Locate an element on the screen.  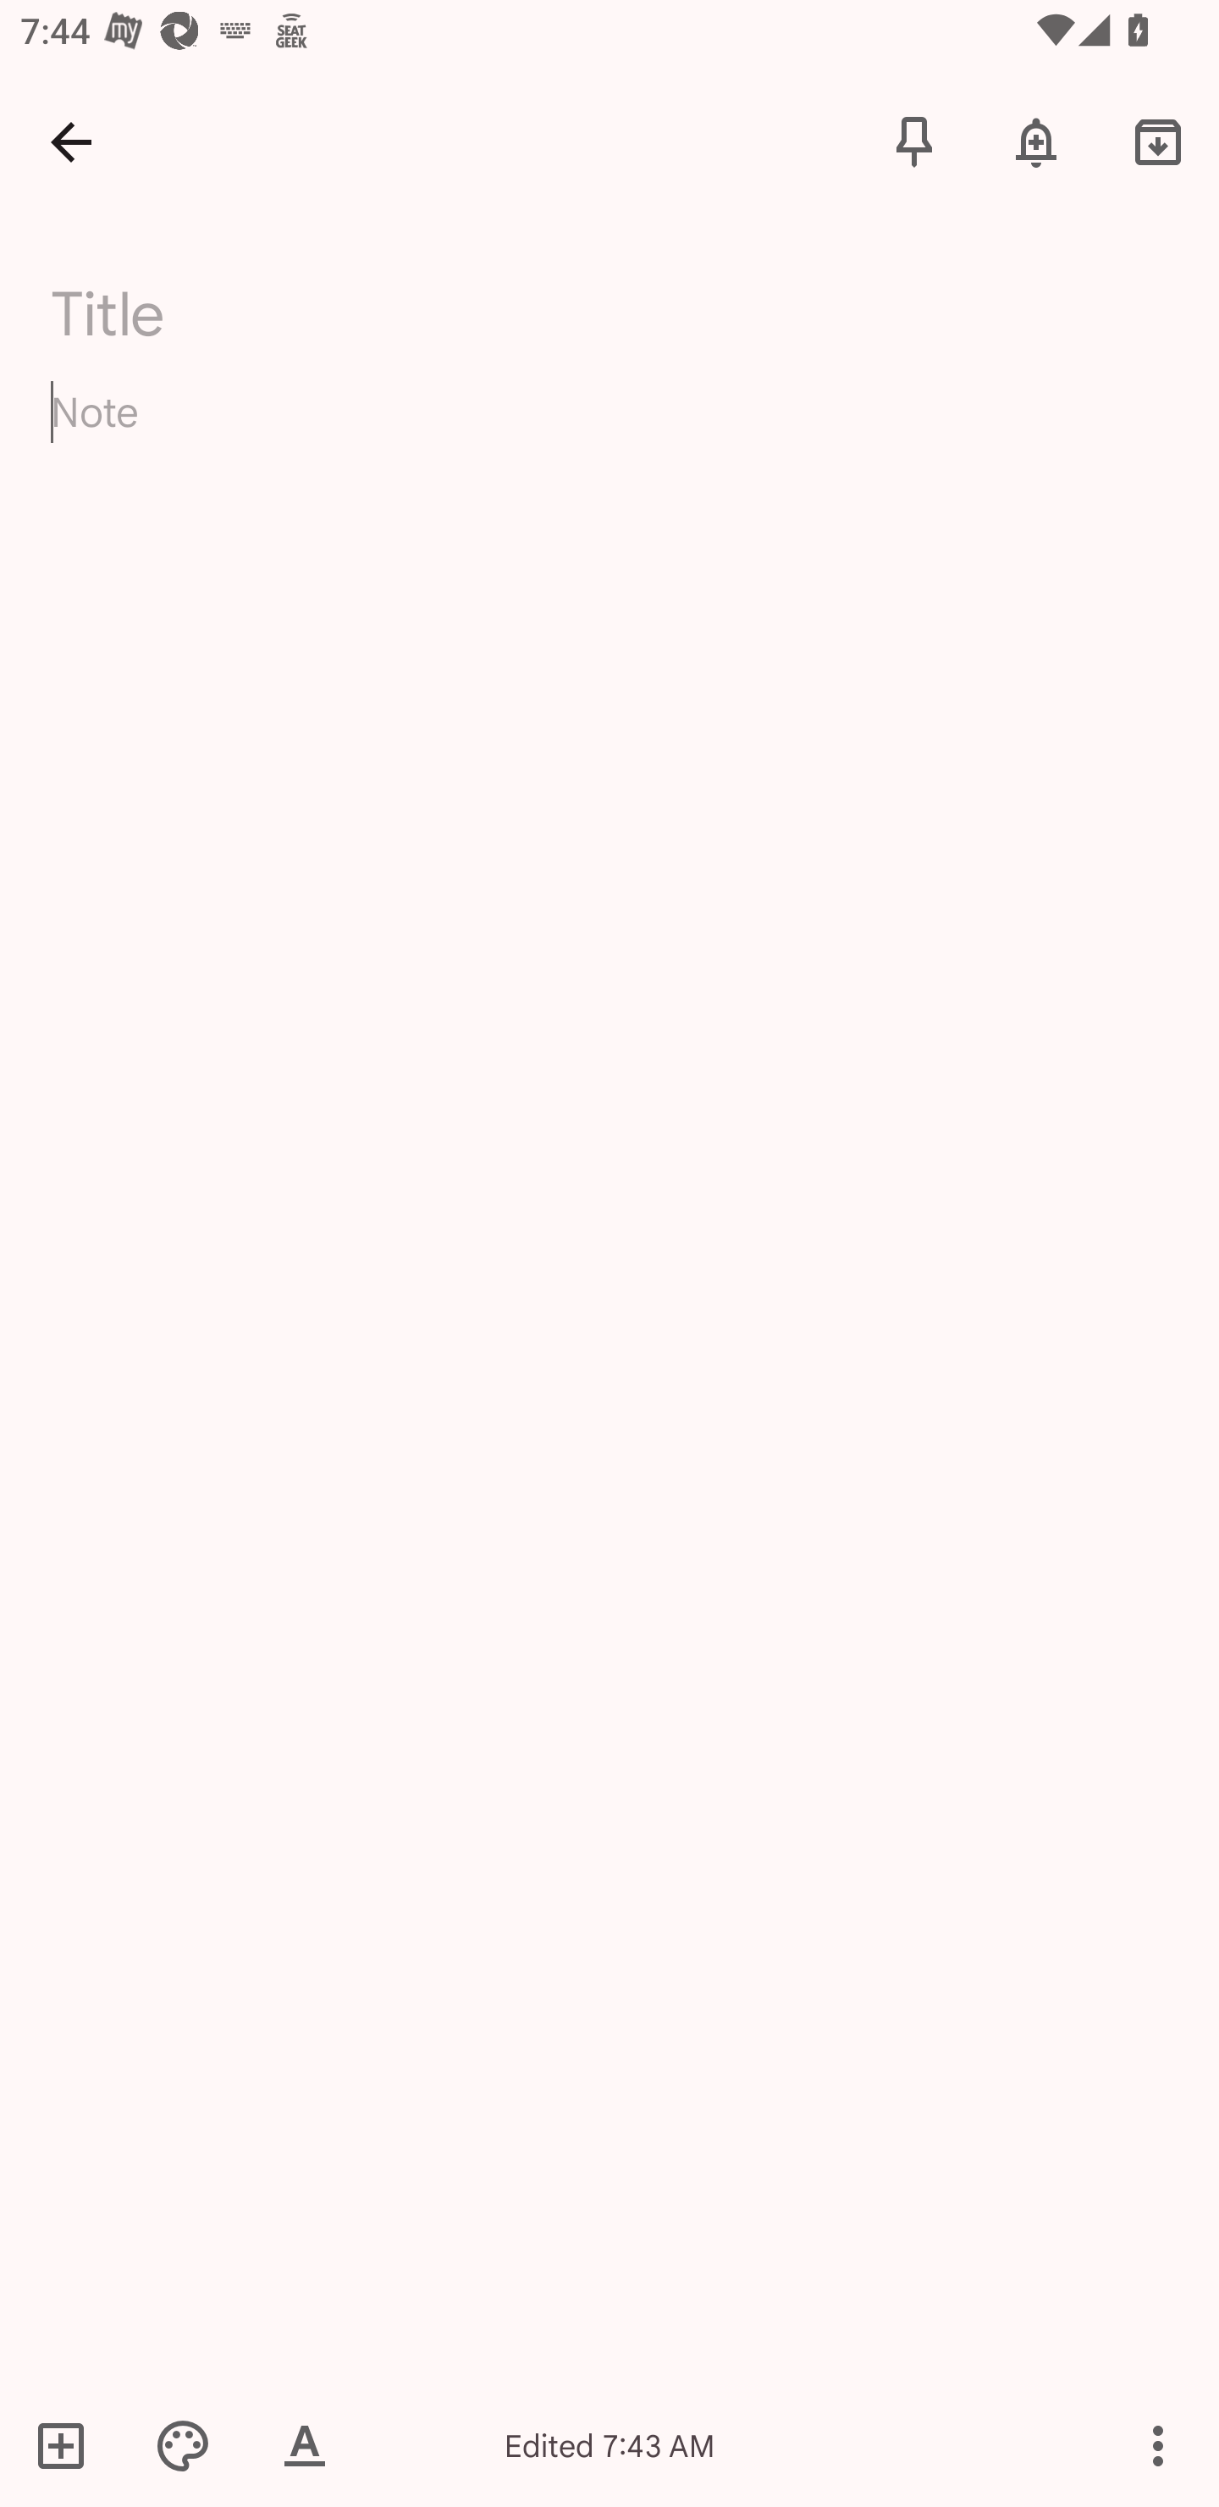
New list is located at coordinates (70, 2445).